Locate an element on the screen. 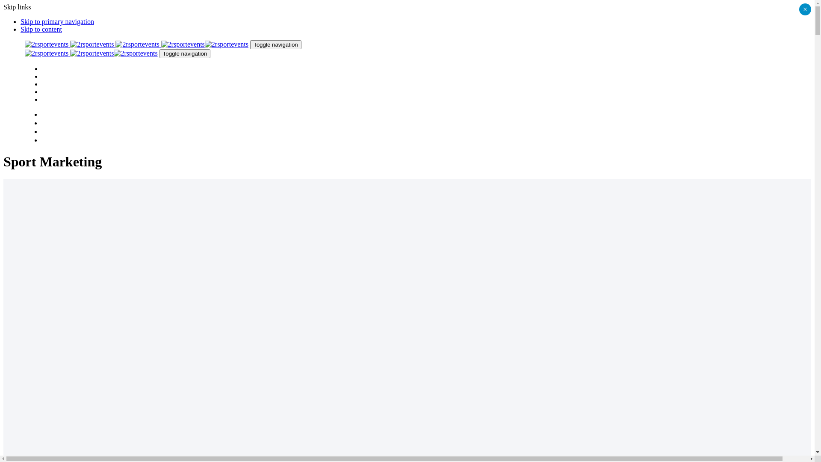  Skip to content is located at coordinates (41, 29).